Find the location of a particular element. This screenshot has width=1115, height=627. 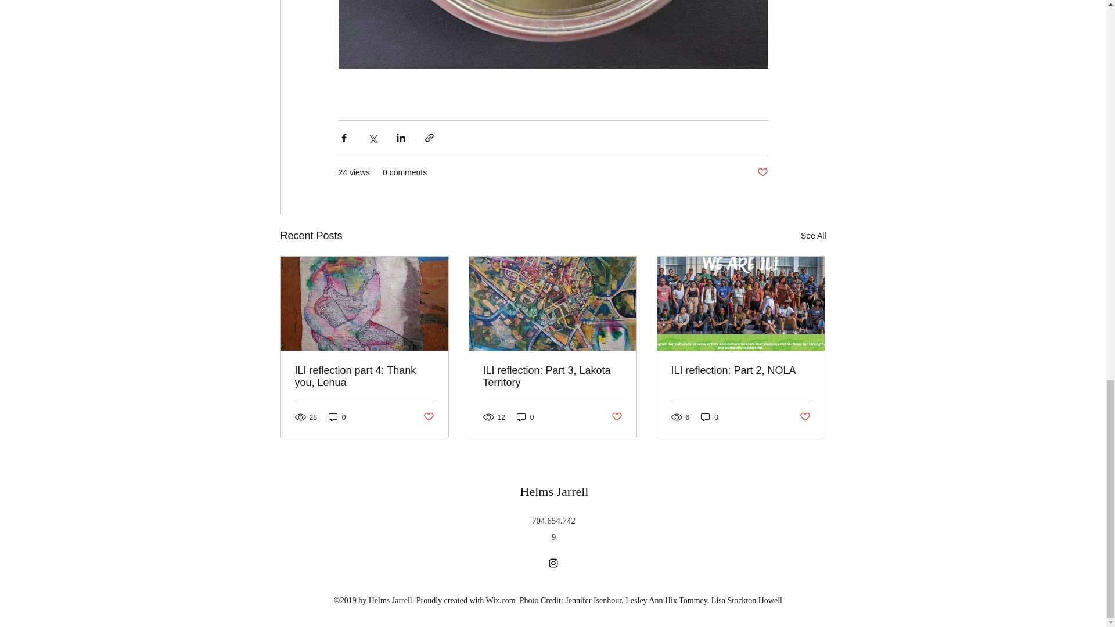

ILI reflection part 4: Thank you, Lehua is located at coordinates (365, 376).